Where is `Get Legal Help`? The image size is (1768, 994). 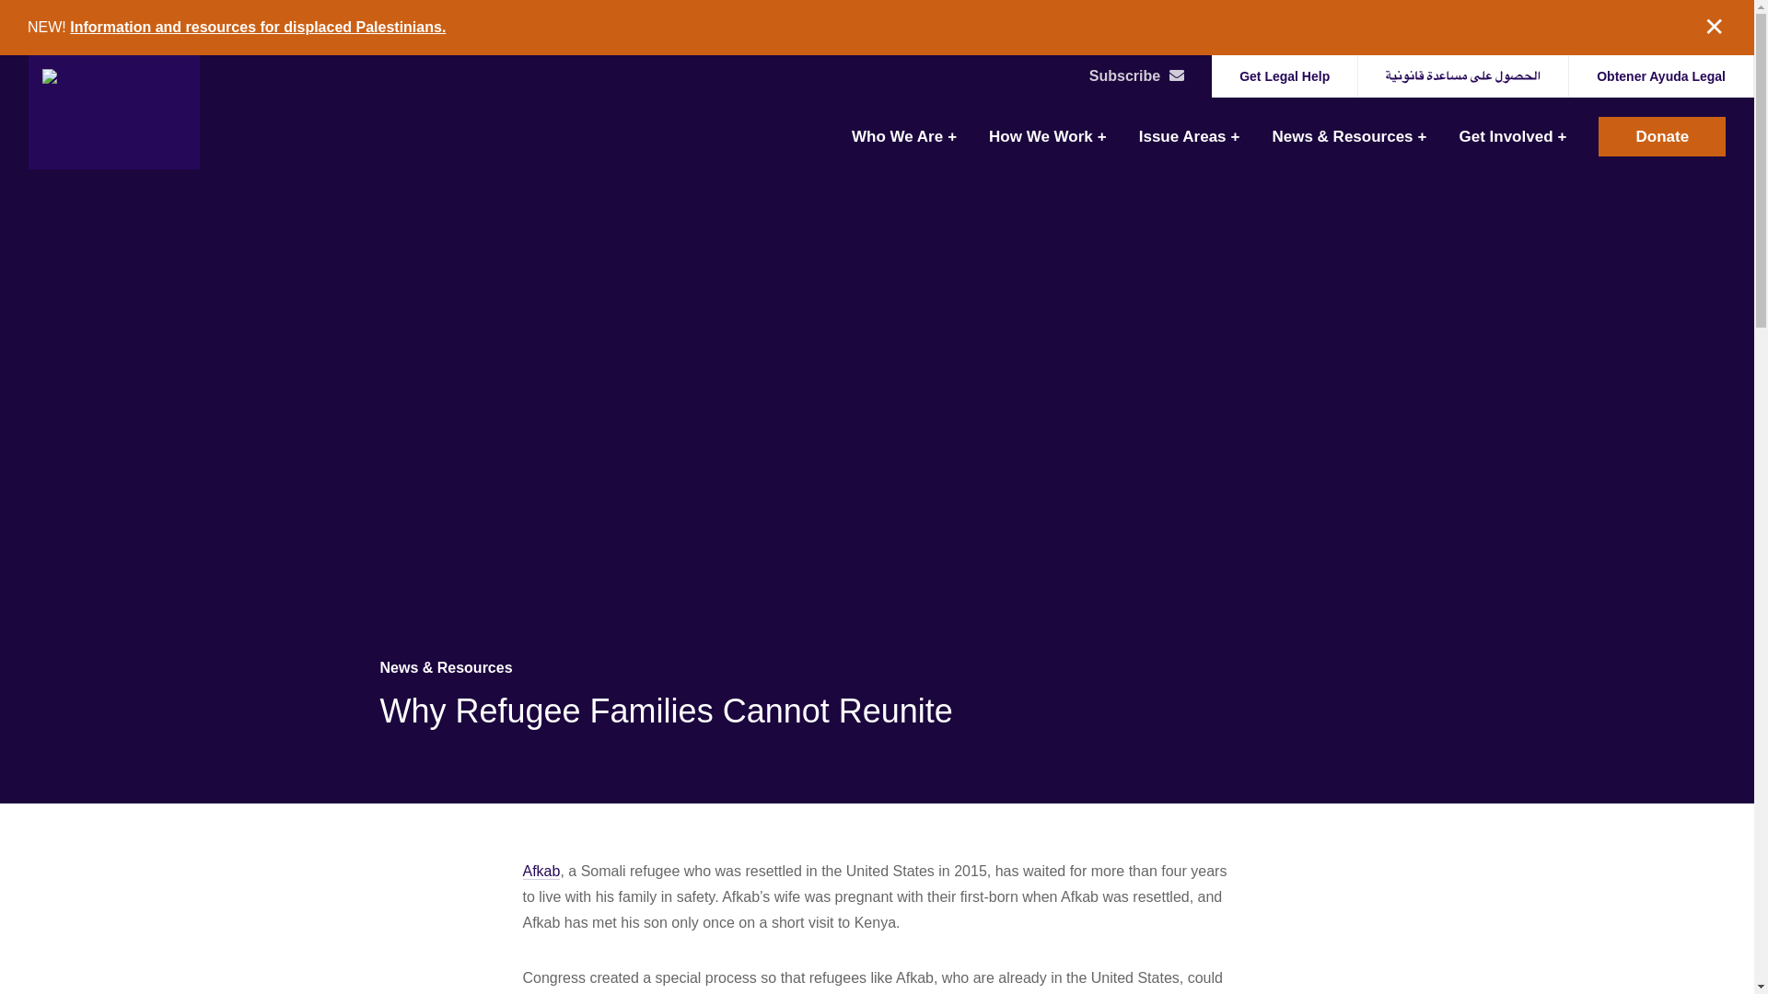 Get Legal Help is located at coordinates (1463, 75).